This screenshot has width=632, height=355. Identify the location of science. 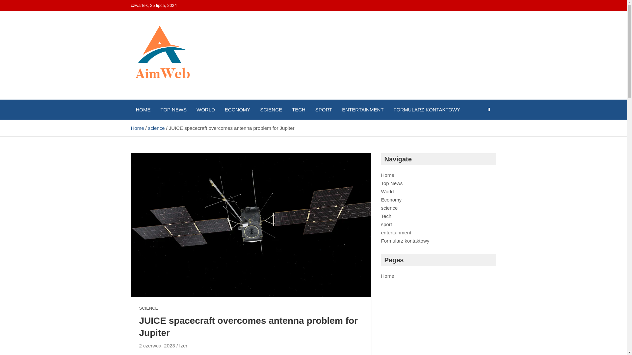
(156, 128).